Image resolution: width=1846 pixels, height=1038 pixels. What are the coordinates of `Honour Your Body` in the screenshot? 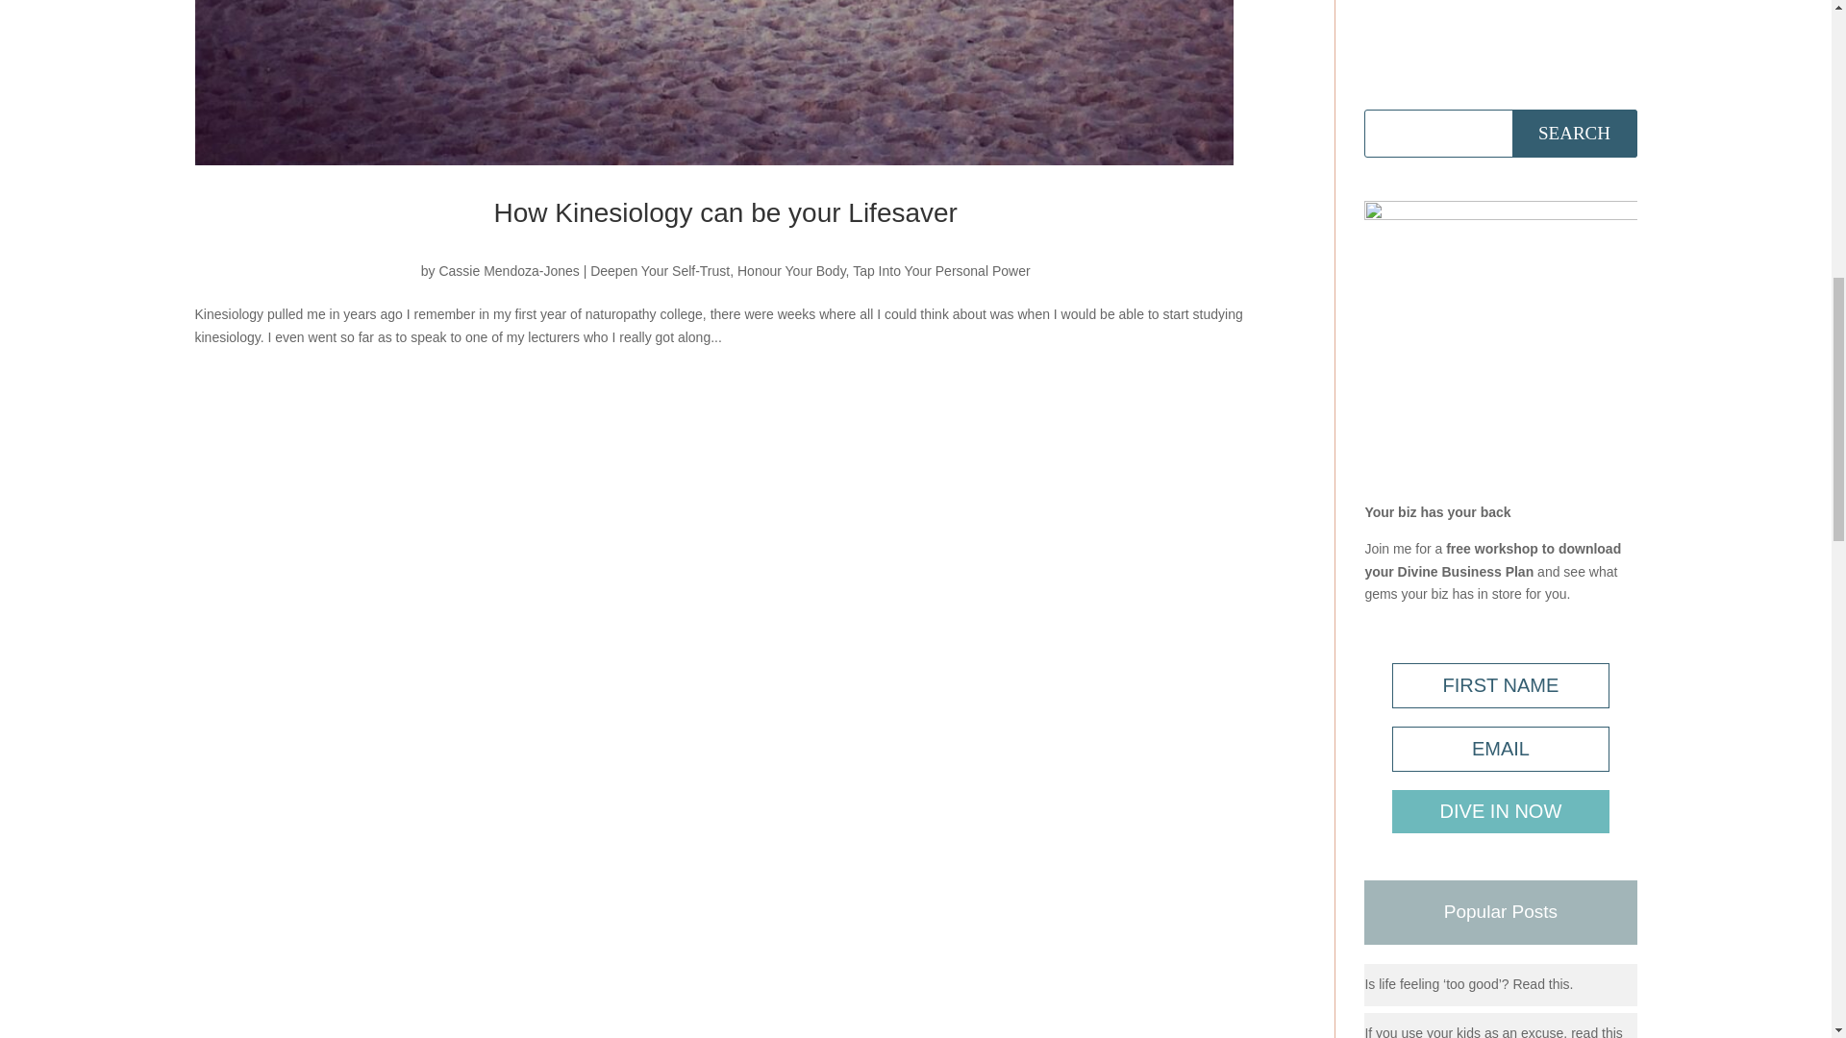 It's located at (790, 271).